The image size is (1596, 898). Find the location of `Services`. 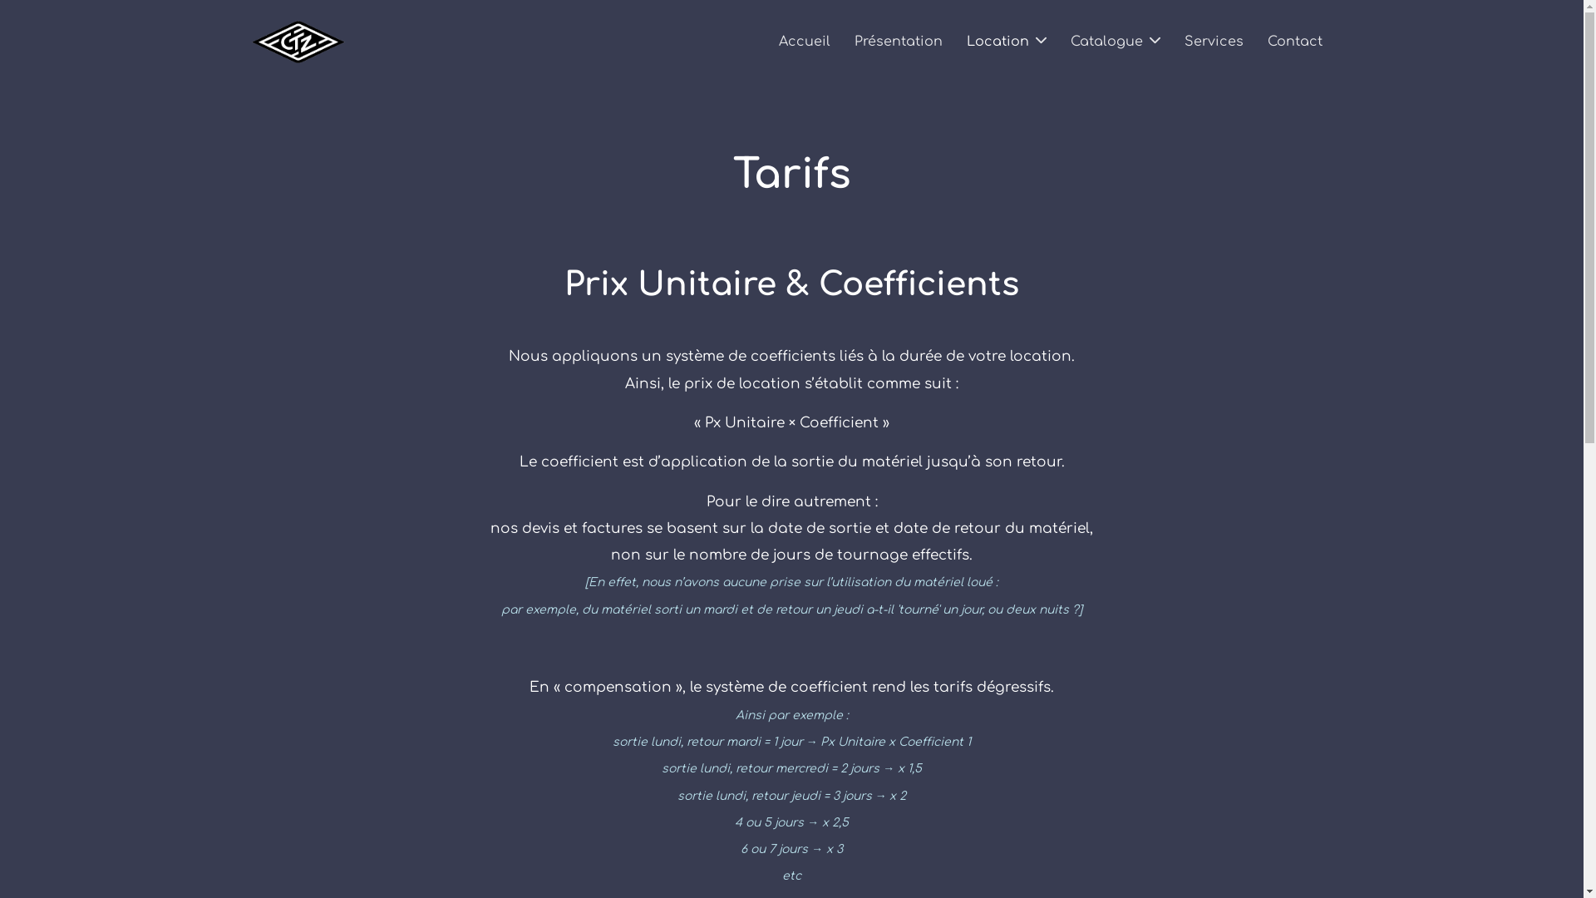

Services is located at coordinates (1214, 42).